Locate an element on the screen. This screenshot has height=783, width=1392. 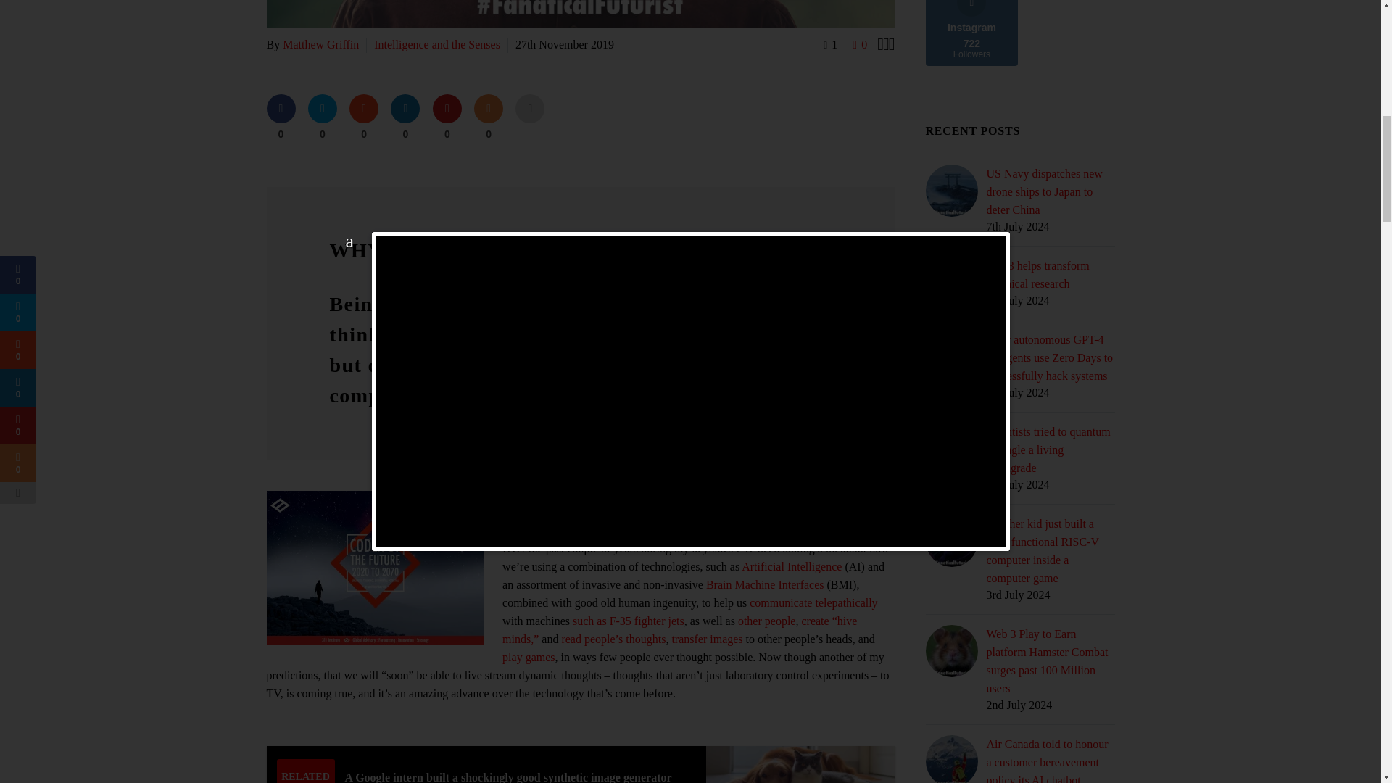
Connect is located at coordinates (707, 500).